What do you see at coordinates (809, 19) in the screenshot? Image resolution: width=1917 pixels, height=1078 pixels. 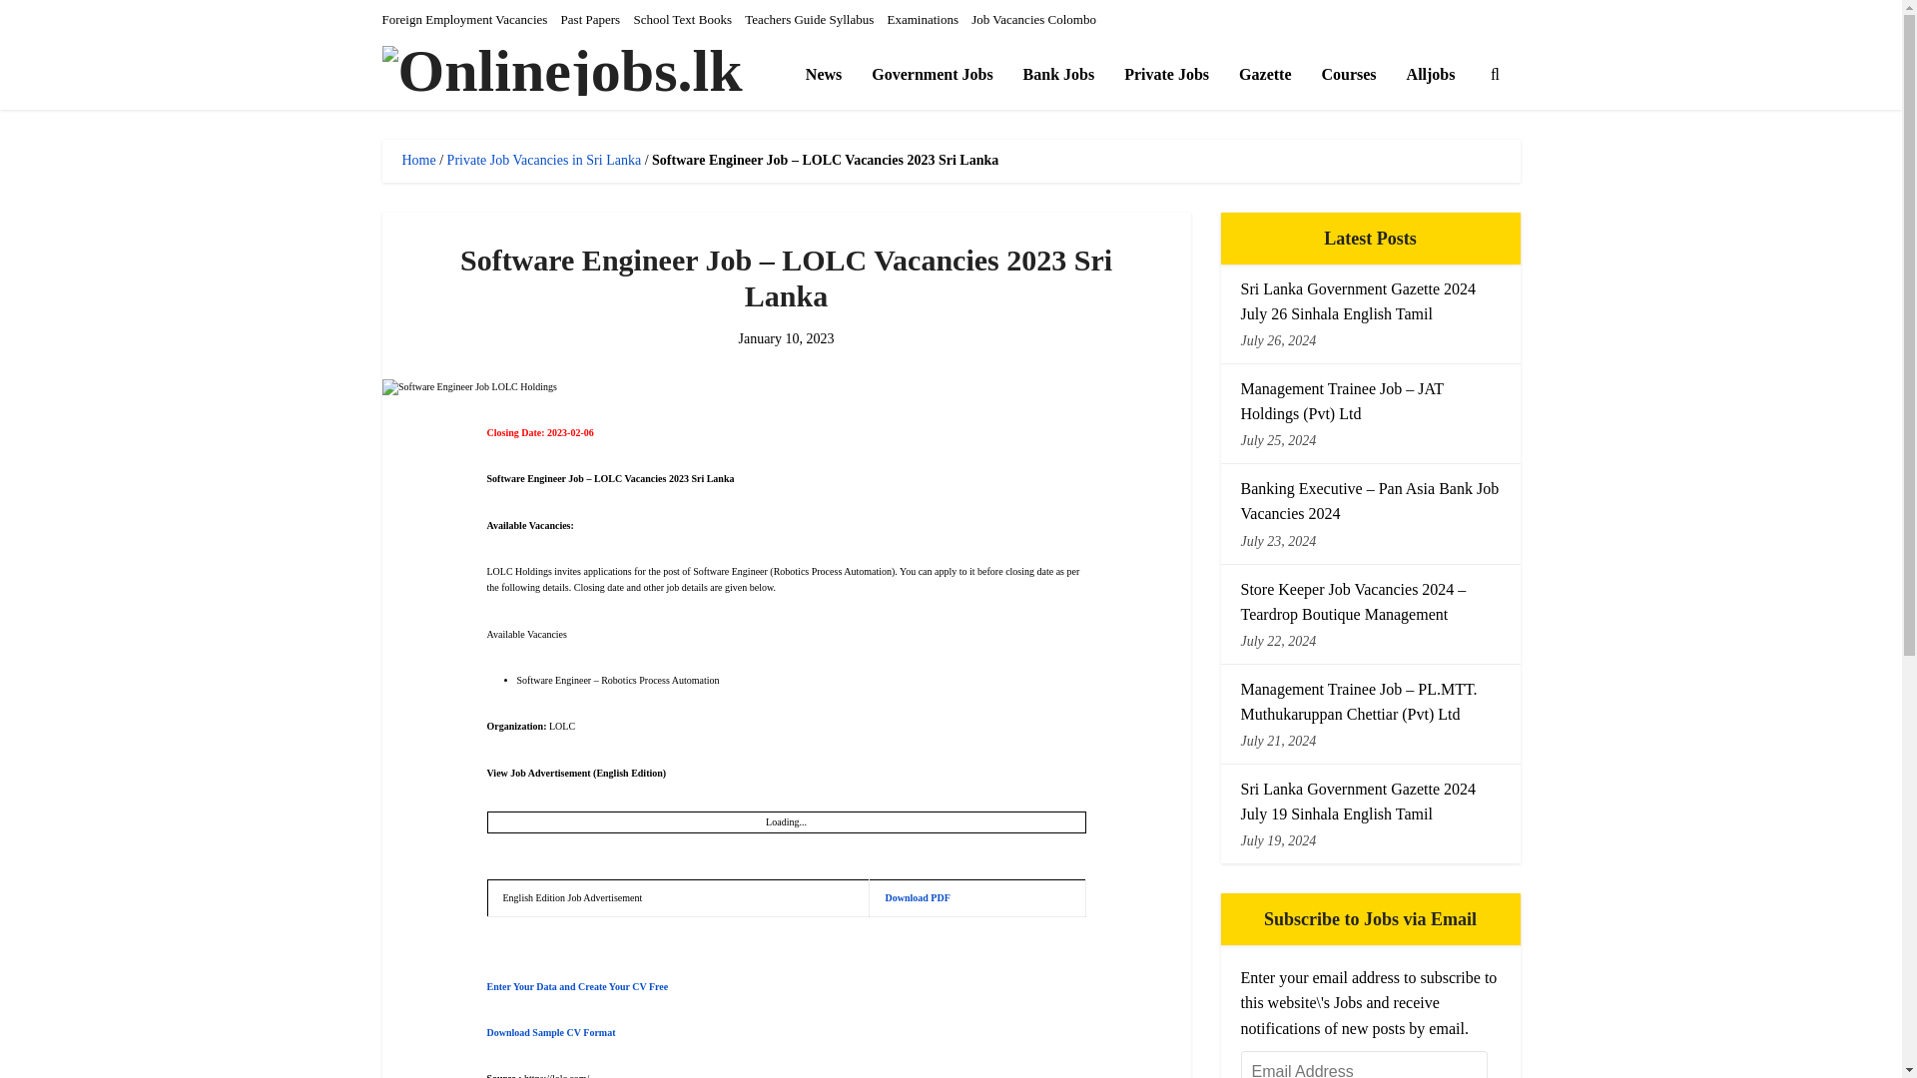 I see `Teachers Guide Syllabus` at bounding box center [809, 19].